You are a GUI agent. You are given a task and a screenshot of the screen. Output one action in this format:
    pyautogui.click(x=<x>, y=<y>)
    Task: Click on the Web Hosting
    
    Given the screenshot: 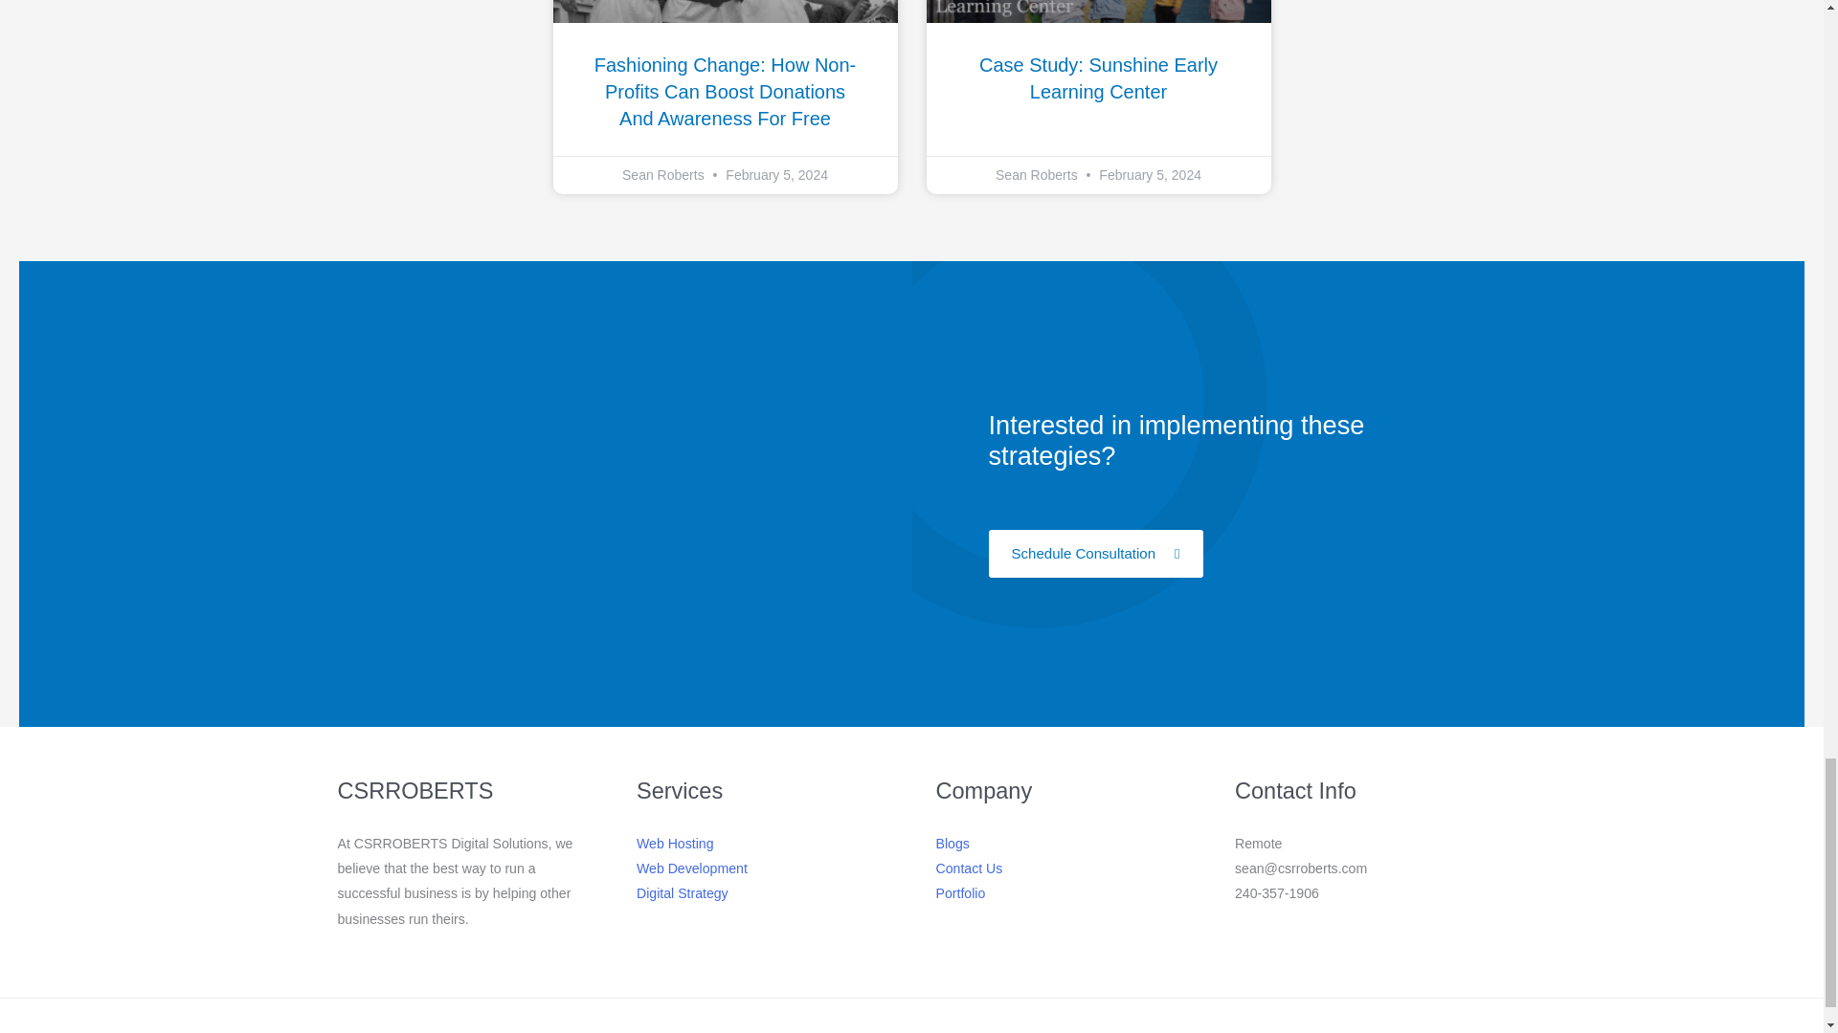 What is the action you would take?
    pyautogui.click(x=675, y=843)
    